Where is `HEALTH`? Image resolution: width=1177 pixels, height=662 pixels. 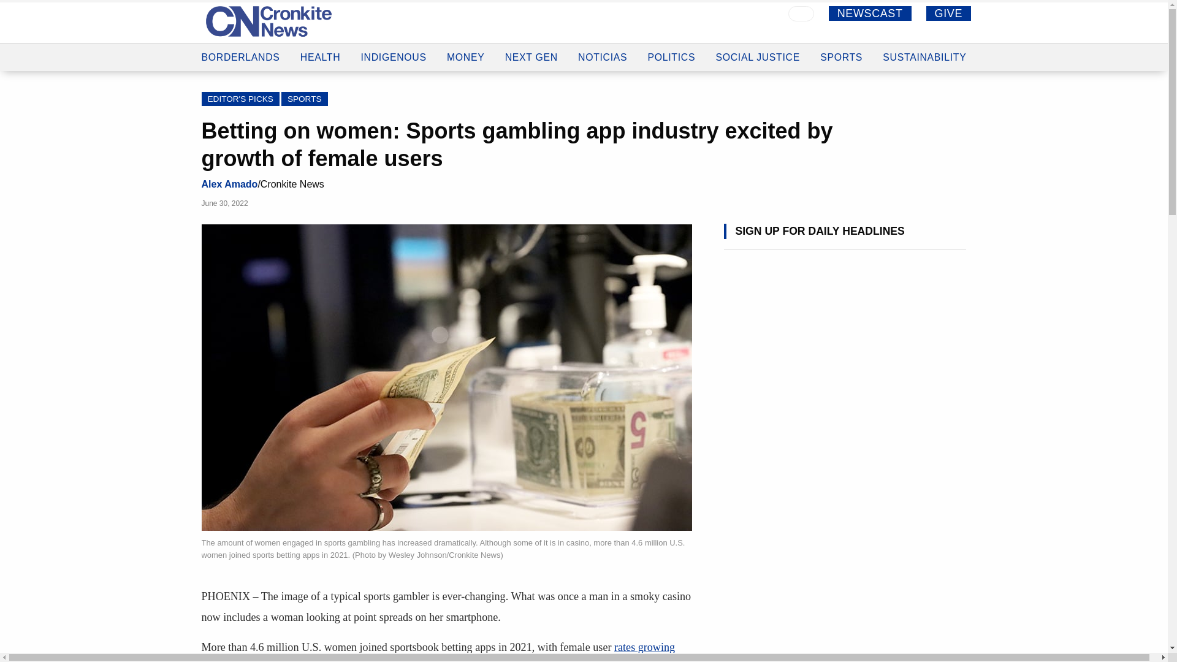
HEALTH is located at coordinates (320, 40).